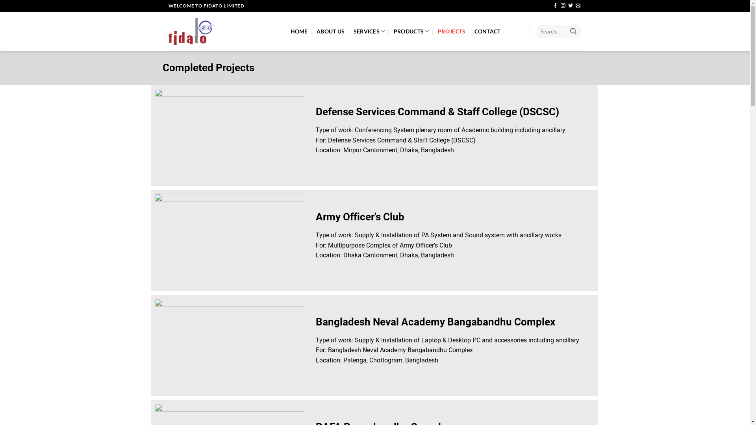 The image size is (756, 425). What do you see at coordinates (563, 6) in the screenshot?
I see `Follow on Instagram` at bounding box center [563, 6].